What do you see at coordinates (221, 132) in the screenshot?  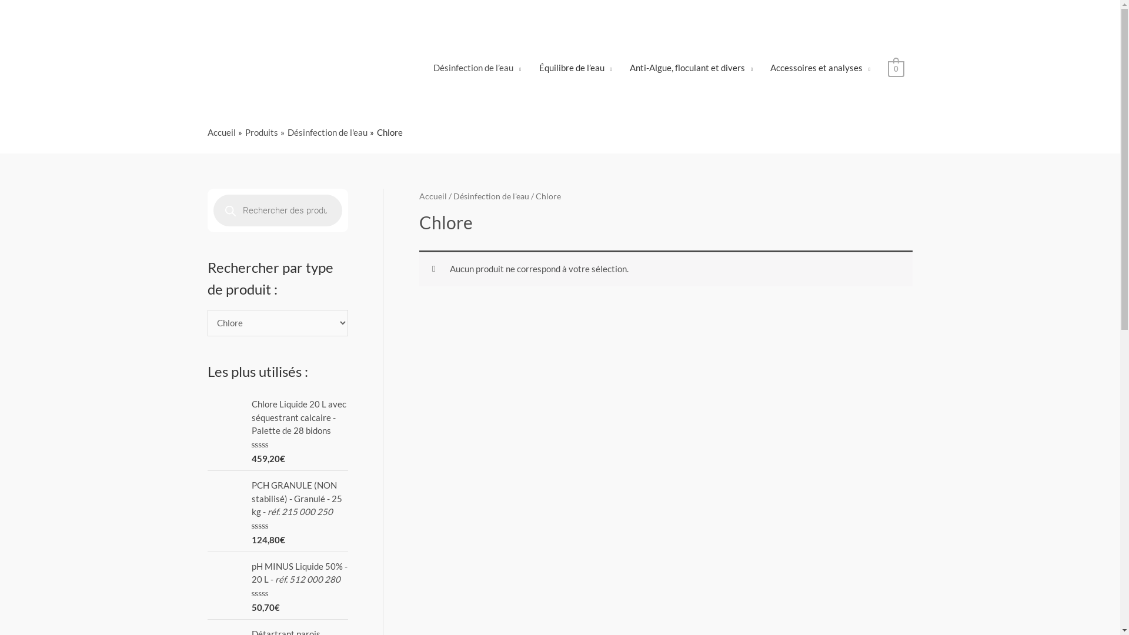 I see `Accueil` at bounding box center [221, 132].